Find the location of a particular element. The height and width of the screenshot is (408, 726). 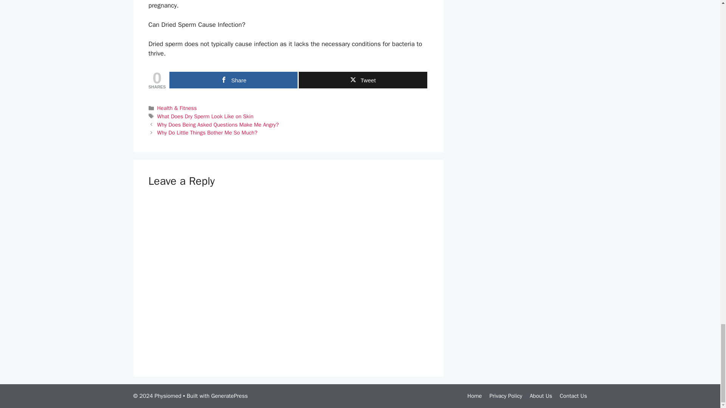

Why Does Being Asked Questions Make Me Angry? is located at coordinates (218, 125).